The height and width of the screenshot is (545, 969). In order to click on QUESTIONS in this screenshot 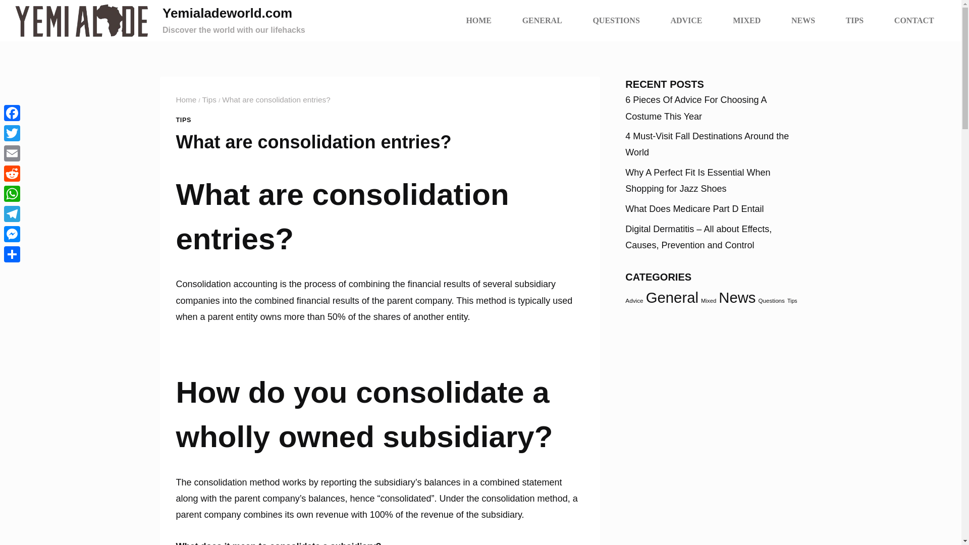, I will do `click(616, 20)`.